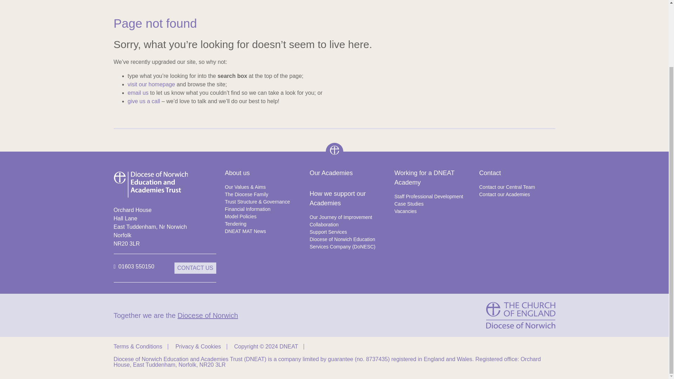  I want to click on Financial Information, so click(263, 209).